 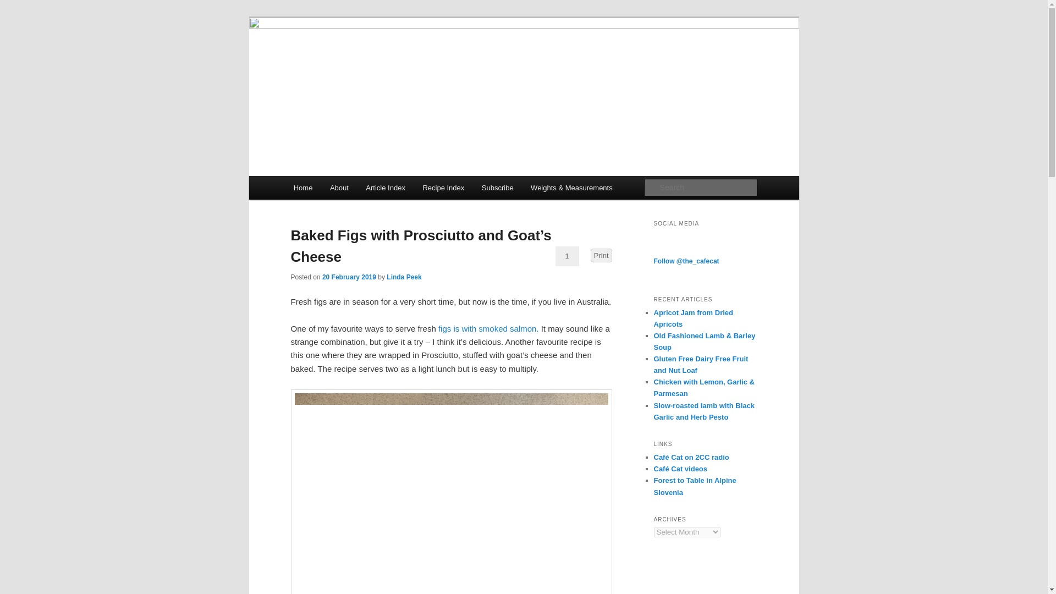 I want to click on figs is with smoked salmon., so click(x=487, y=328).